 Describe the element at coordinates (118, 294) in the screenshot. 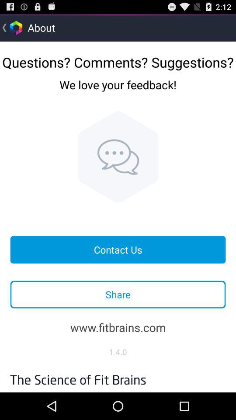

I see `turn on the share item` at that location.